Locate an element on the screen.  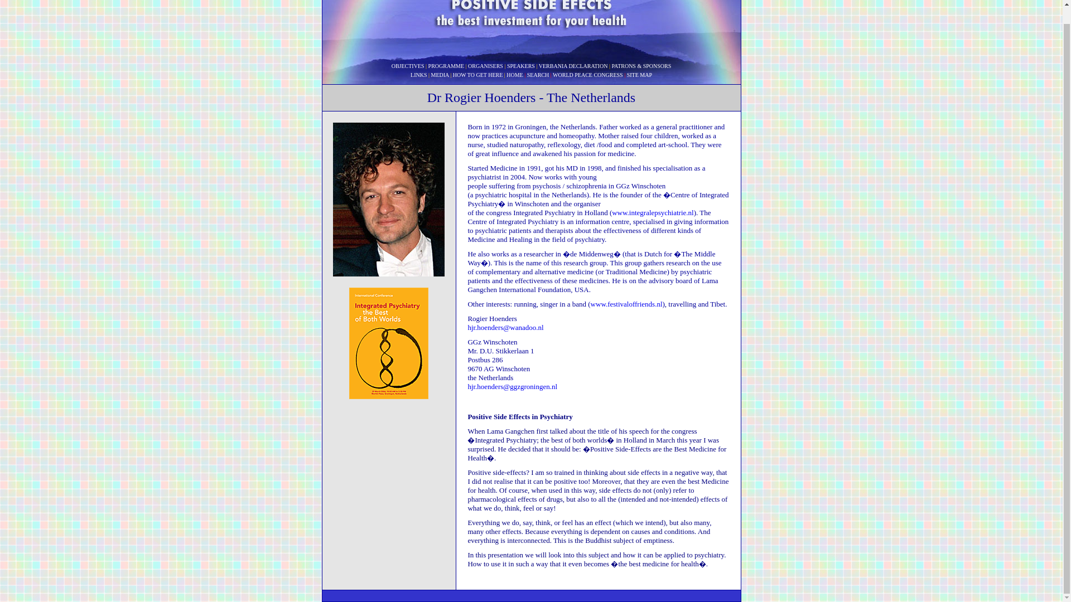
OBJECTIVES is located at coordinates (408, 66).